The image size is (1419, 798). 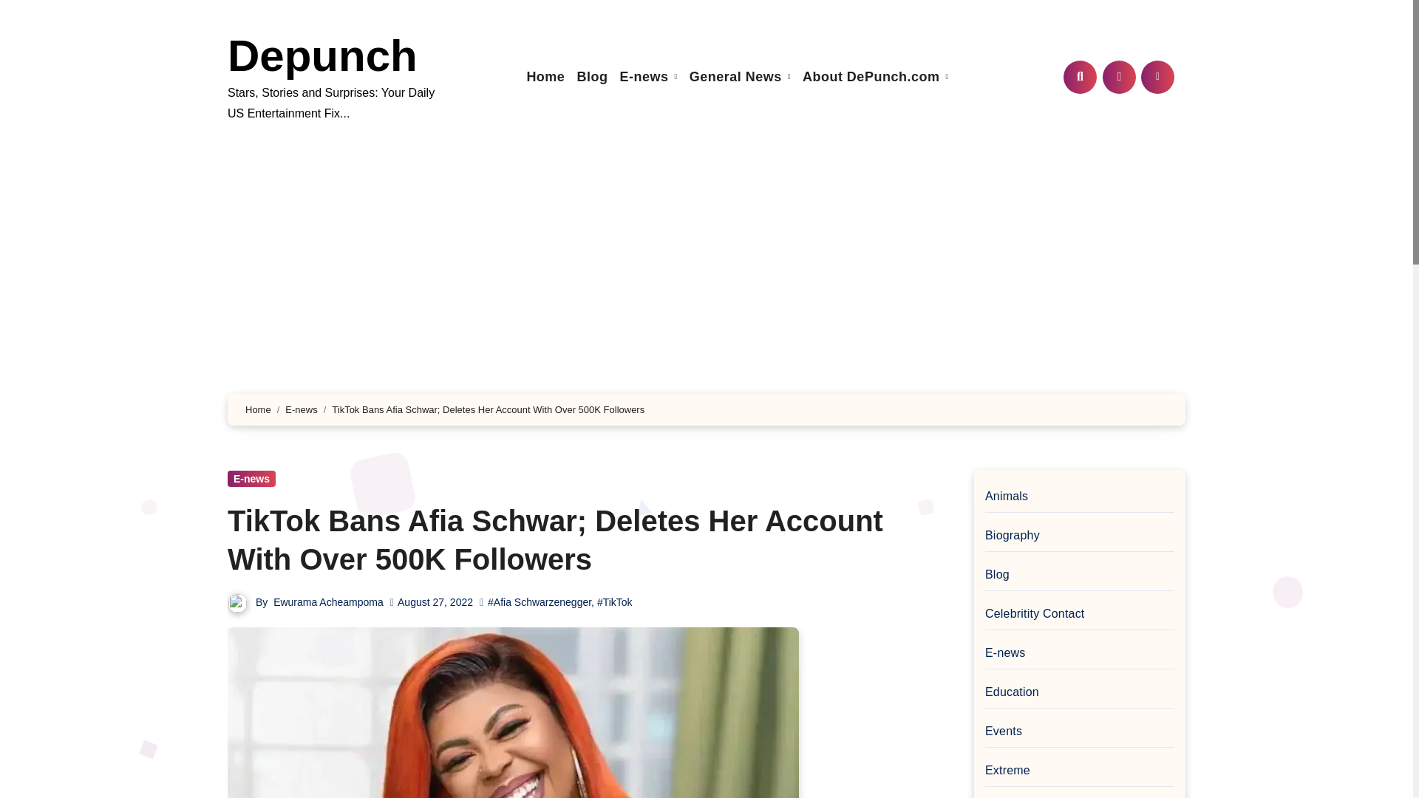 I want to click on Ewurama Acheampoma, so click(x=328, y=601).